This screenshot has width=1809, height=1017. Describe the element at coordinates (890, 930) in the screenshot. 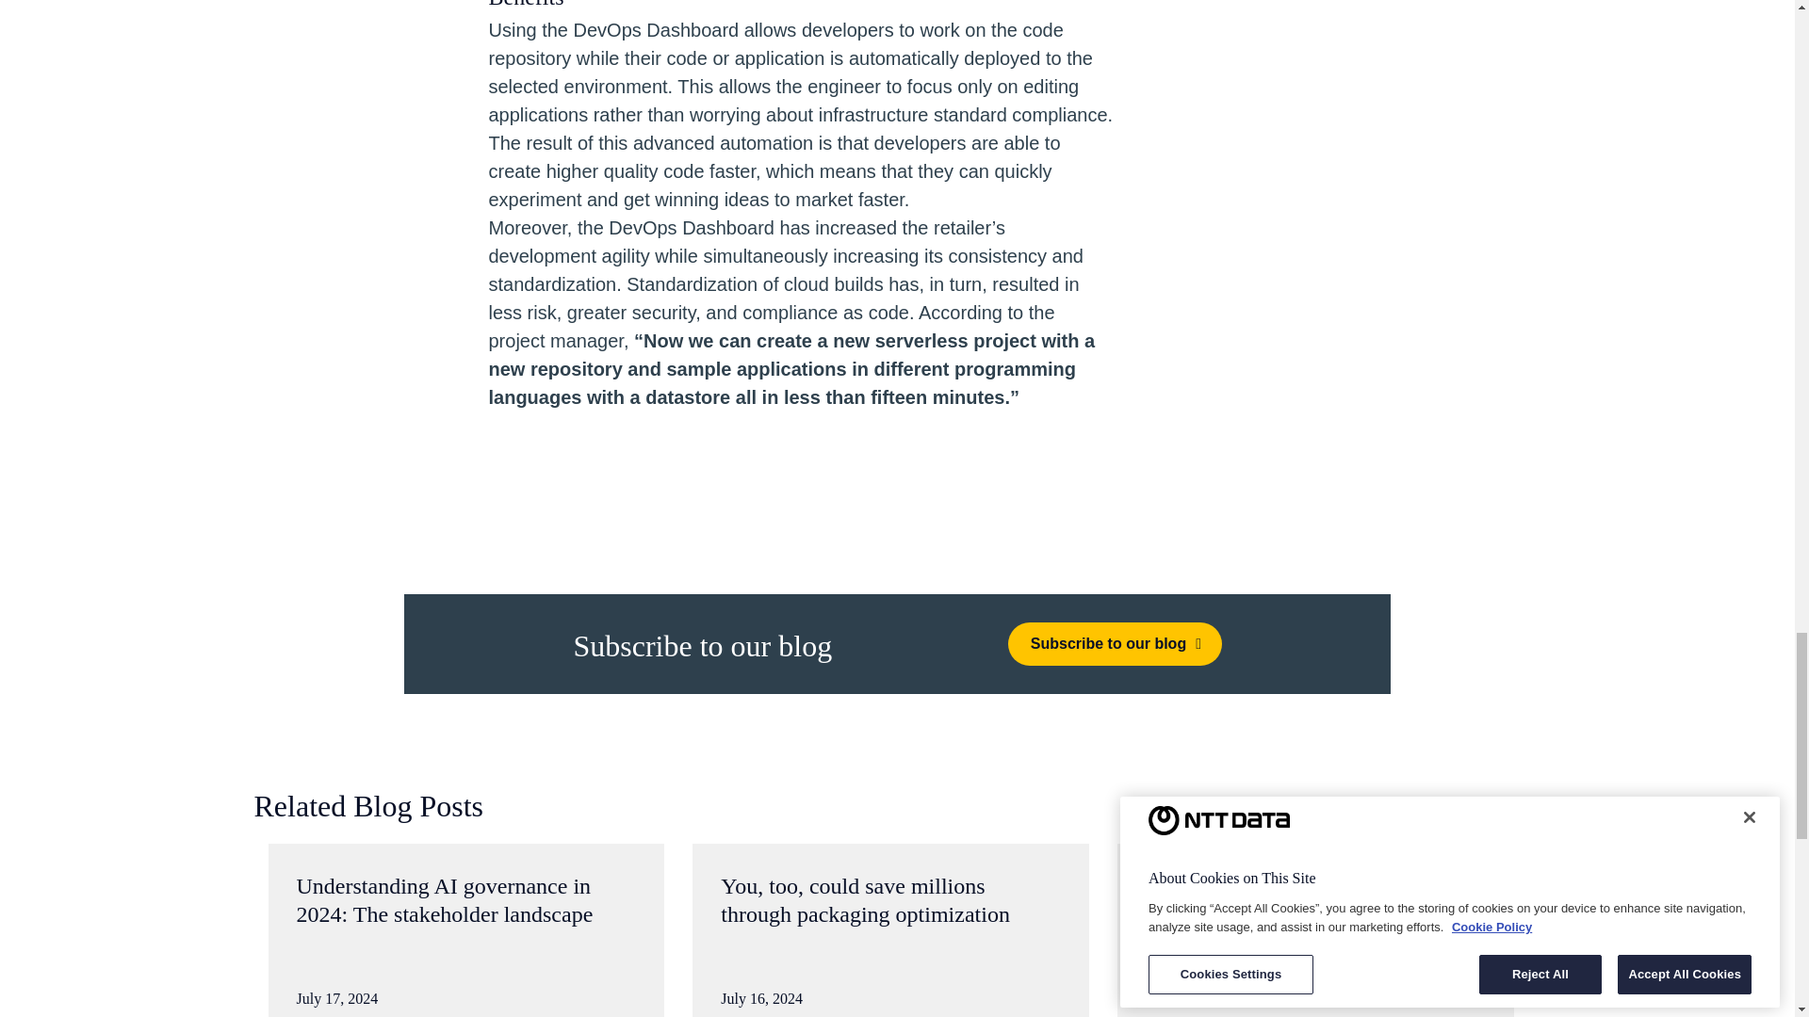

I see `Save millions through packaging optimization` at that location.